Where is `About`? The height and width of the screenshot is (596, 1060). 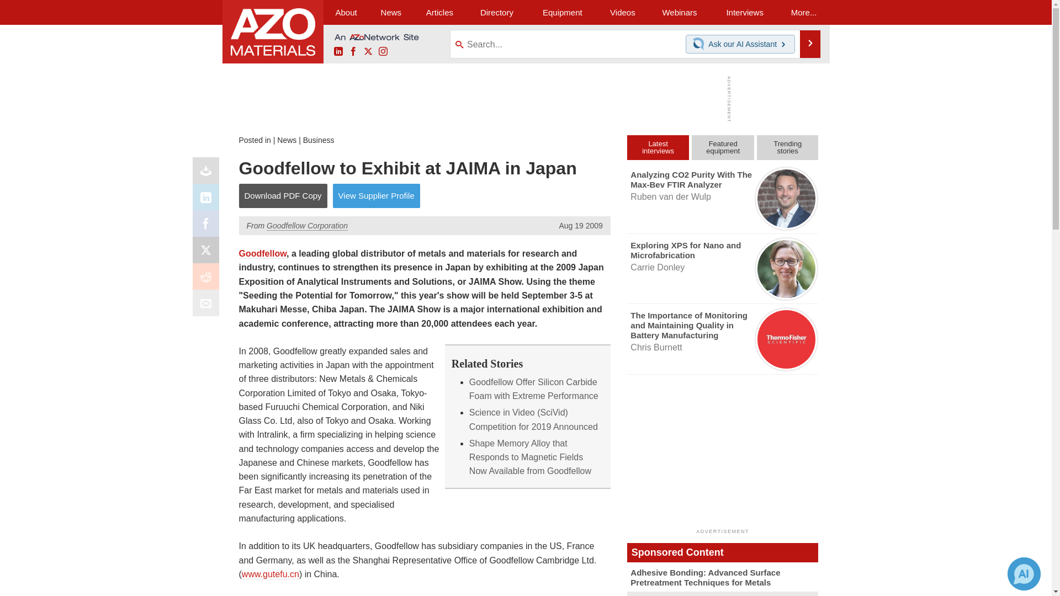
About is located at coordinates (346, 12).